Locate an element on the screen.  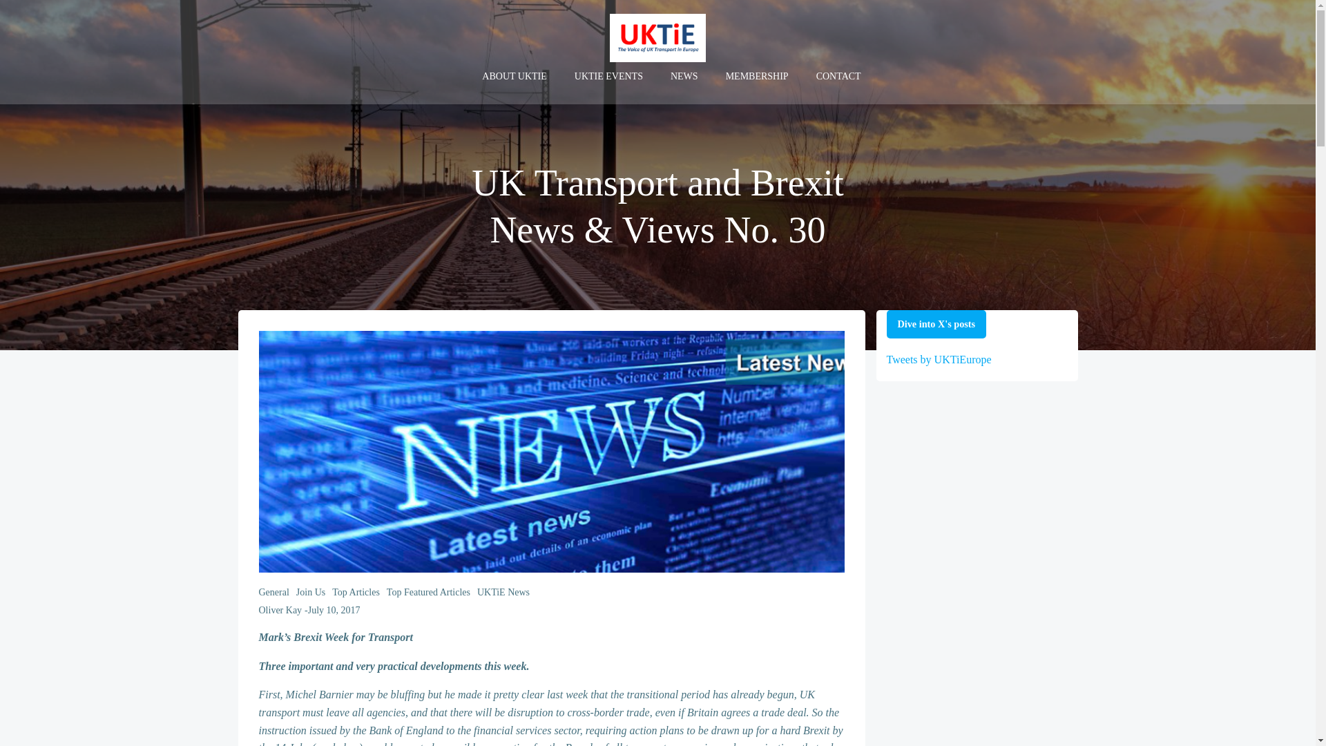
NEWS is located at coordinates (684, 76).